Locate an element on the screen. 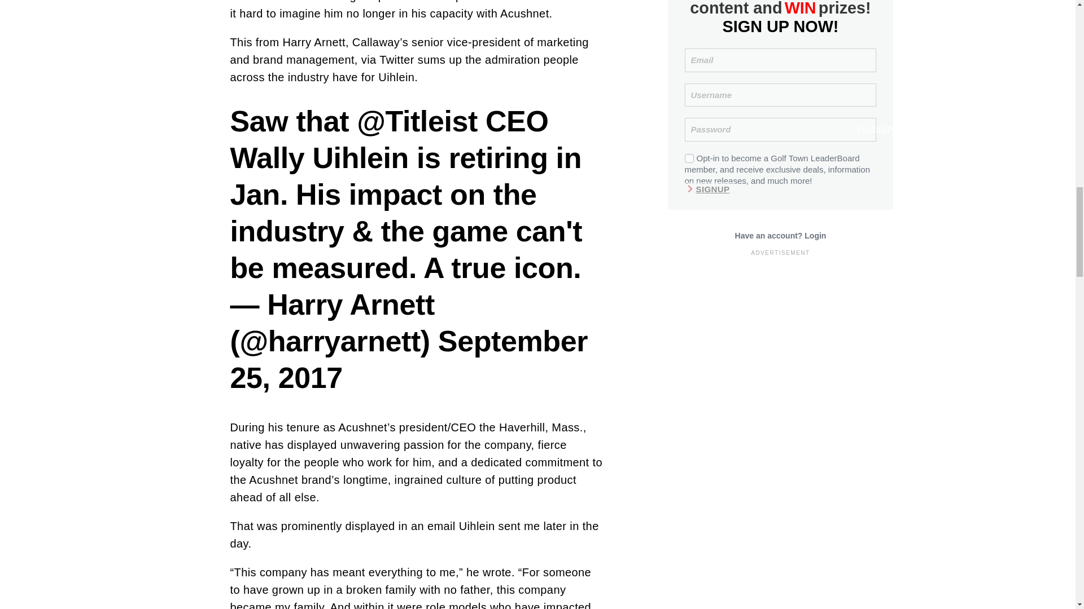 This screenshot has height=609, width=1084. SIGNUP is located at coordinates (709, 188).